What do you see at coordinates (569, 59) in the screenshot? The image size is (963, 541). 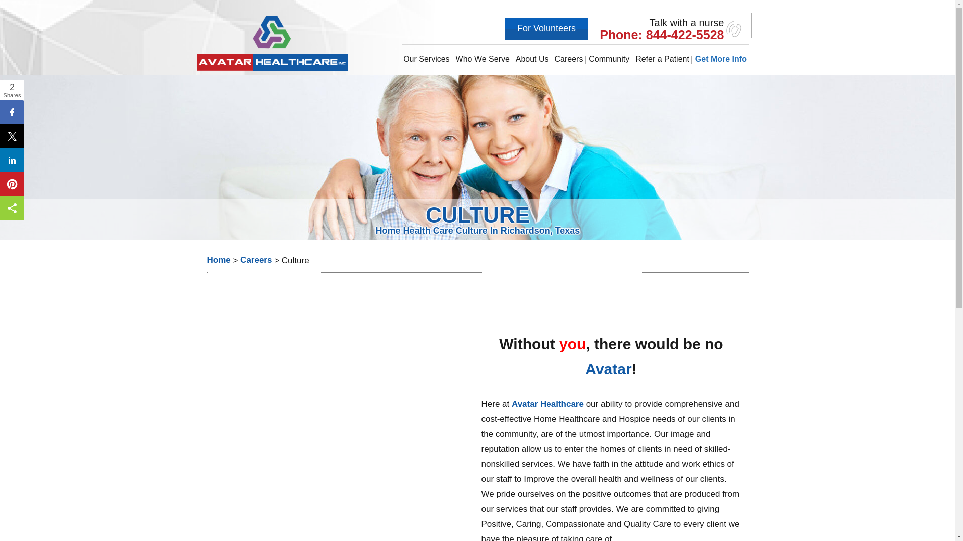 I see `Careers` at bounding box center [569, 59].